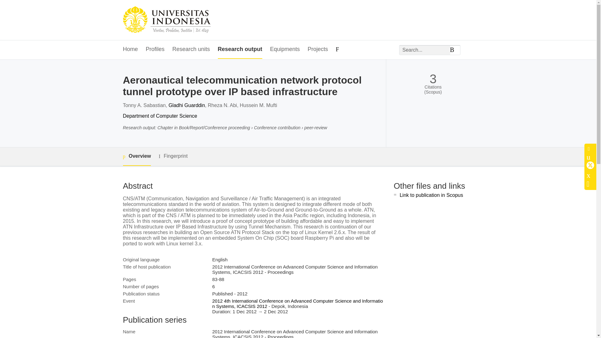 Image resolution: width=601 pixels, height=338 pixels. What do you see at coordinates (173, 156) in the screenshot?
I see `Fingerprint` at bounding box center [173, 156].